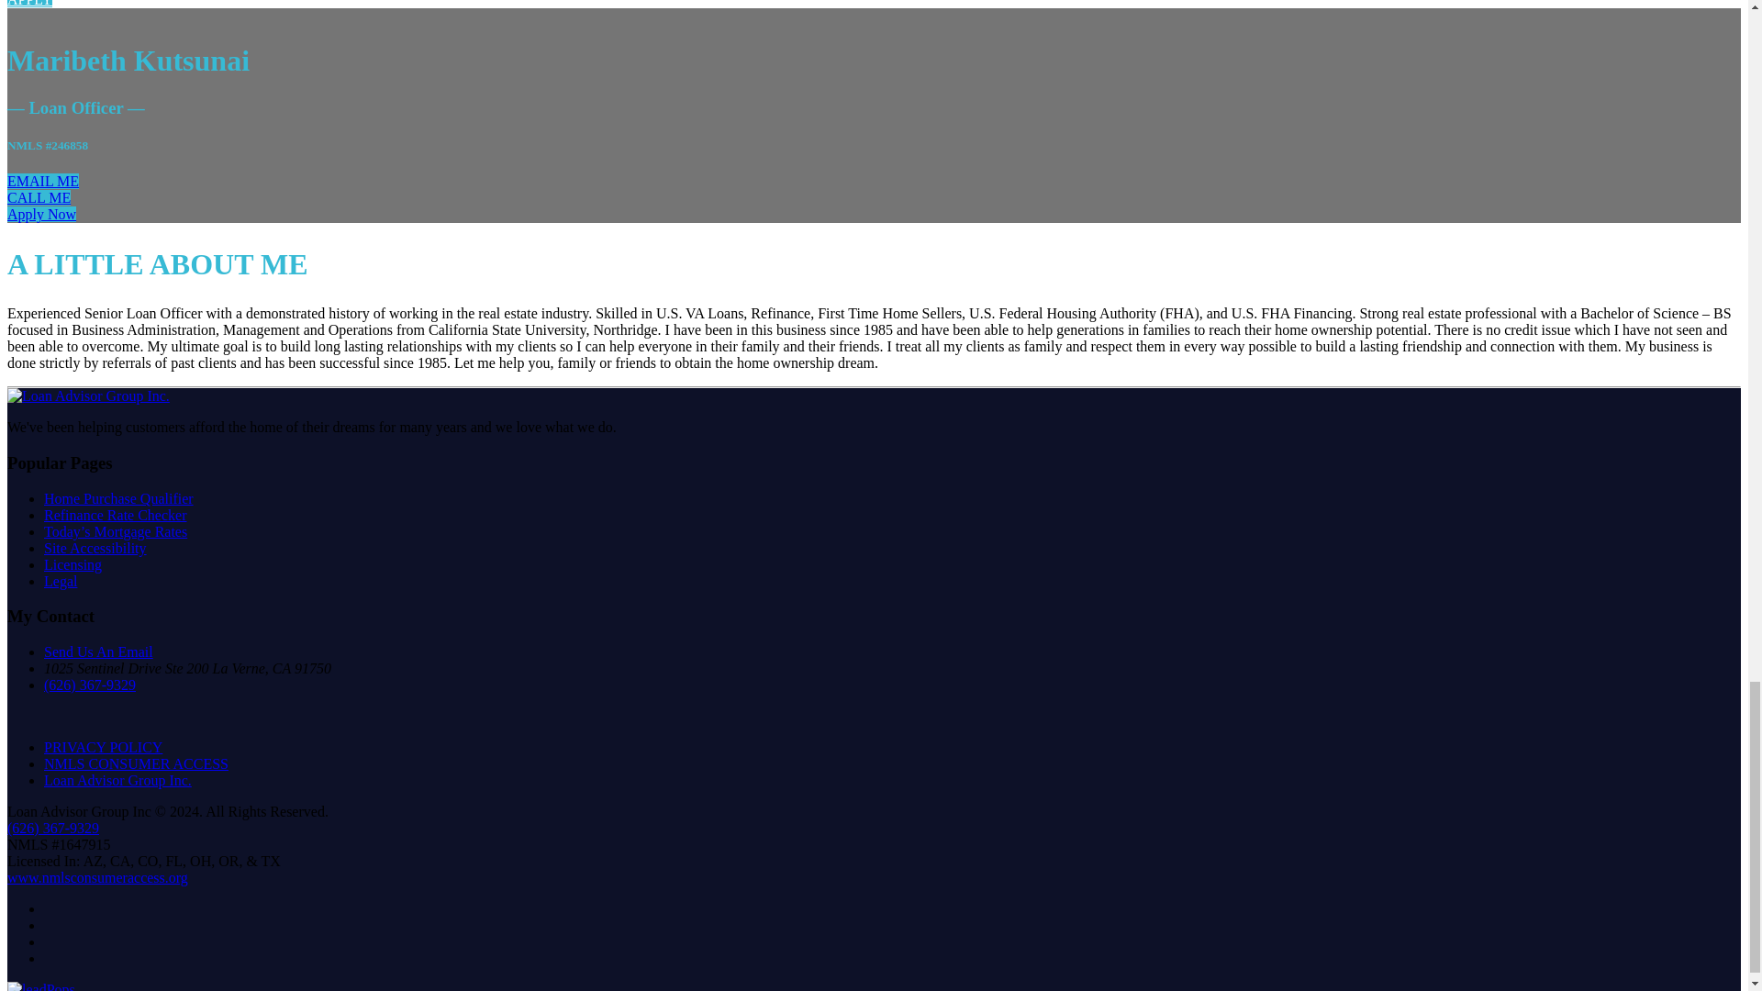  What do you see at coordinates (116, 515) in the screenshot?
I see `Refinance Rate Checker` at bounding box center [116, 515].